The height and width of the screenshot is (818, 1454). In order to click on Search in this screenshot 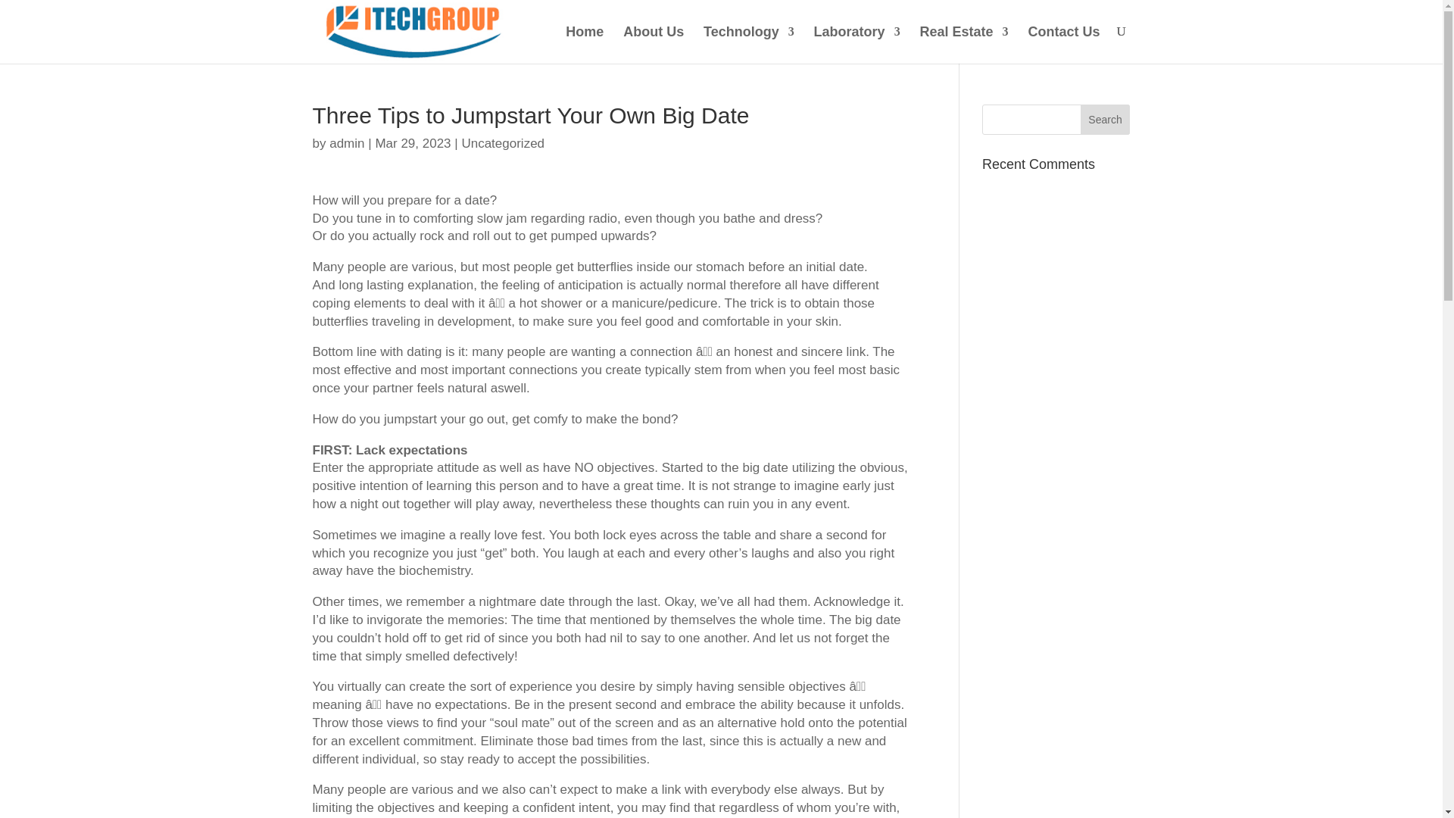, I will do `click(1106, 120)`.